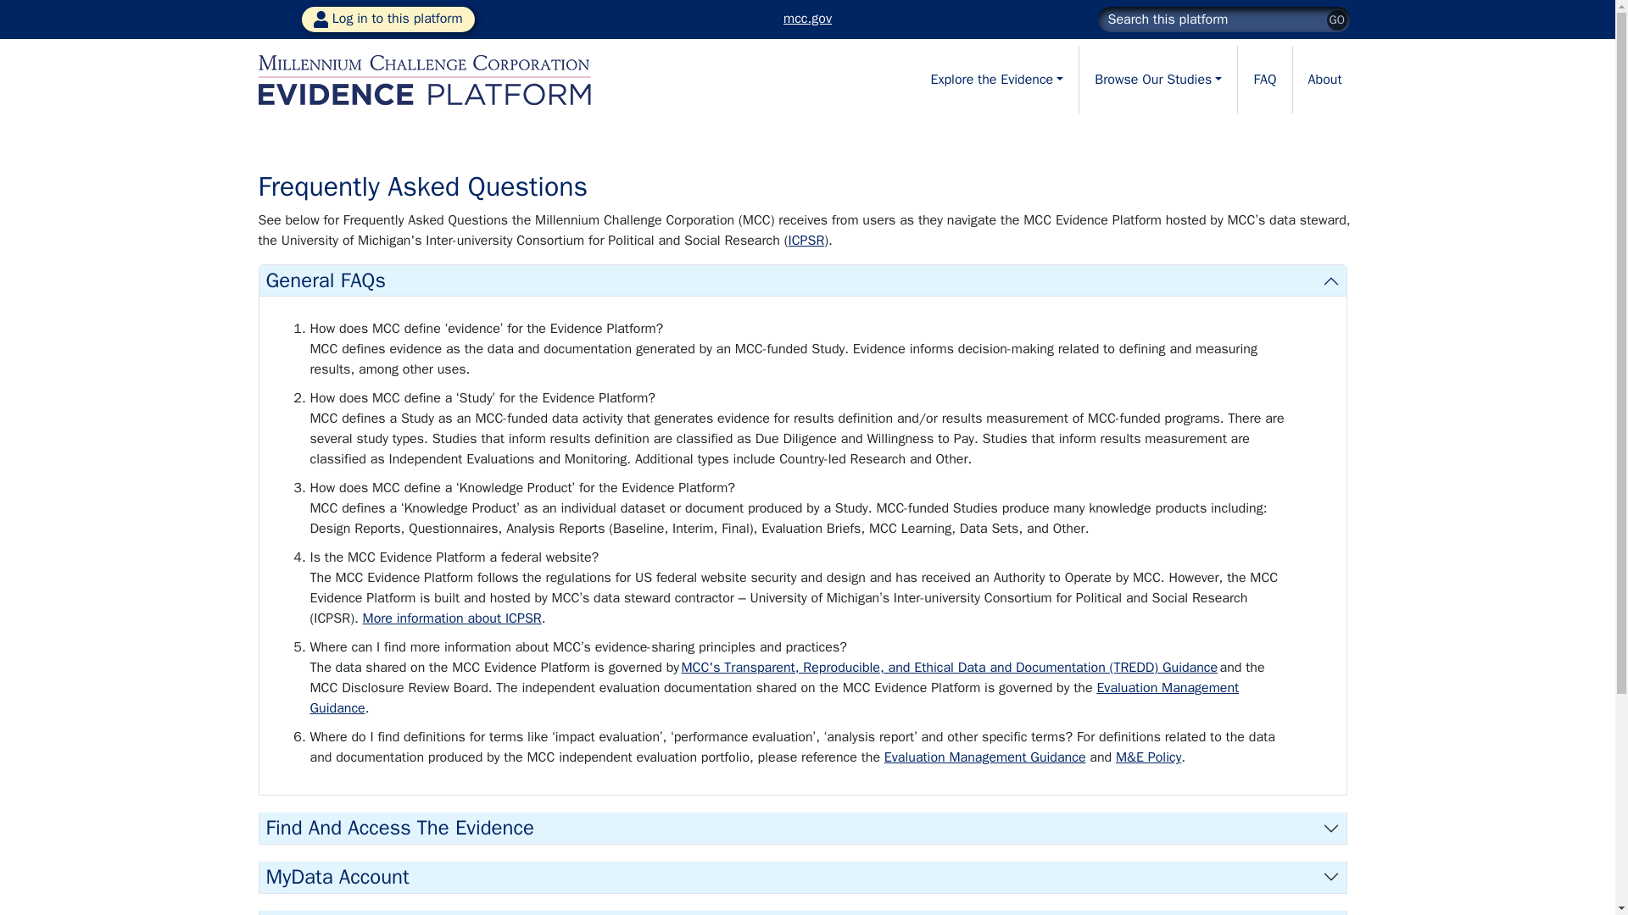 The height and width of the screenshot is (915, 1628). I want to click on Find And Access The Evidence, so click(802, 828).